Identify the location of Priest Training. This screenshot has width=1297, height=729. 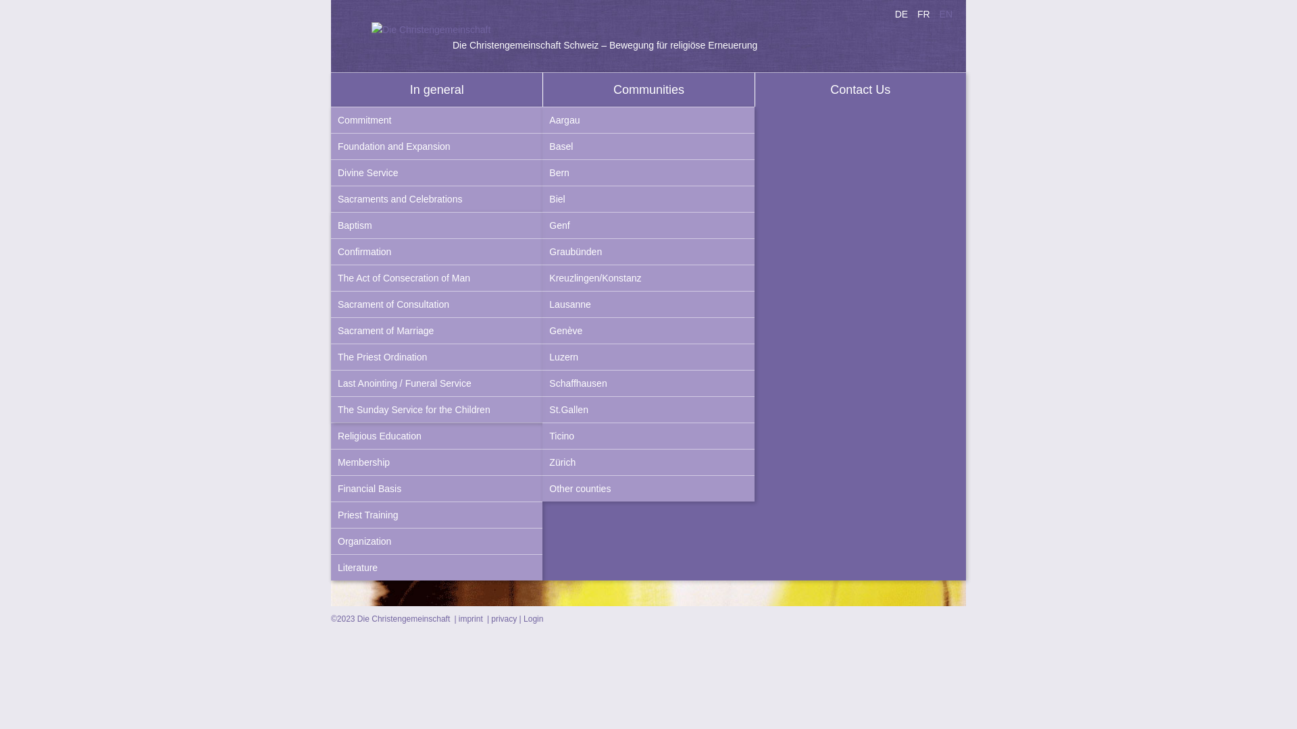
(436, 514).